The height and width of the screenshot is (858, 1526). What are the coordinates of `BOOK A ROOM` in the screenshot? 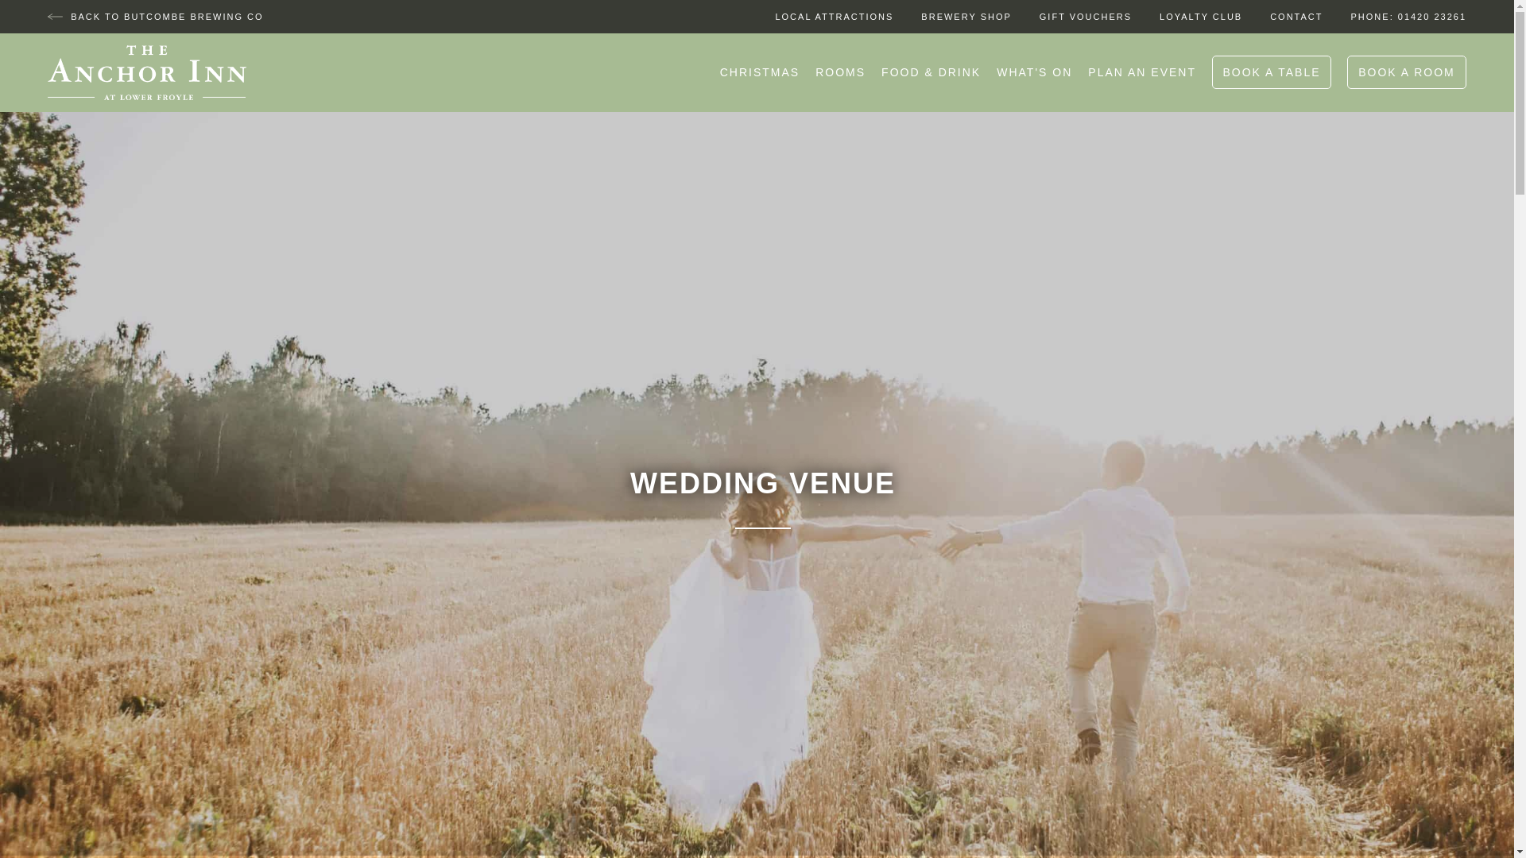 It's located at (1407, 72).